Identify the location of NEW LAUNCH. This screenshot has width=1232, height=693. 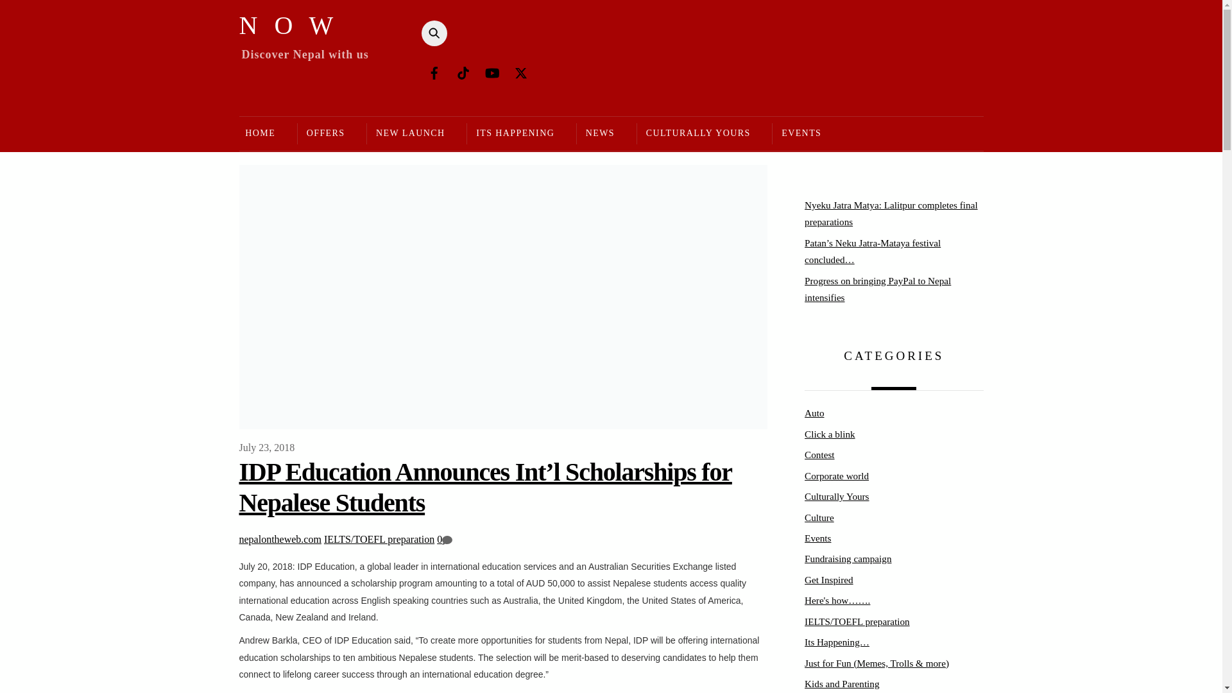
(409, 133).